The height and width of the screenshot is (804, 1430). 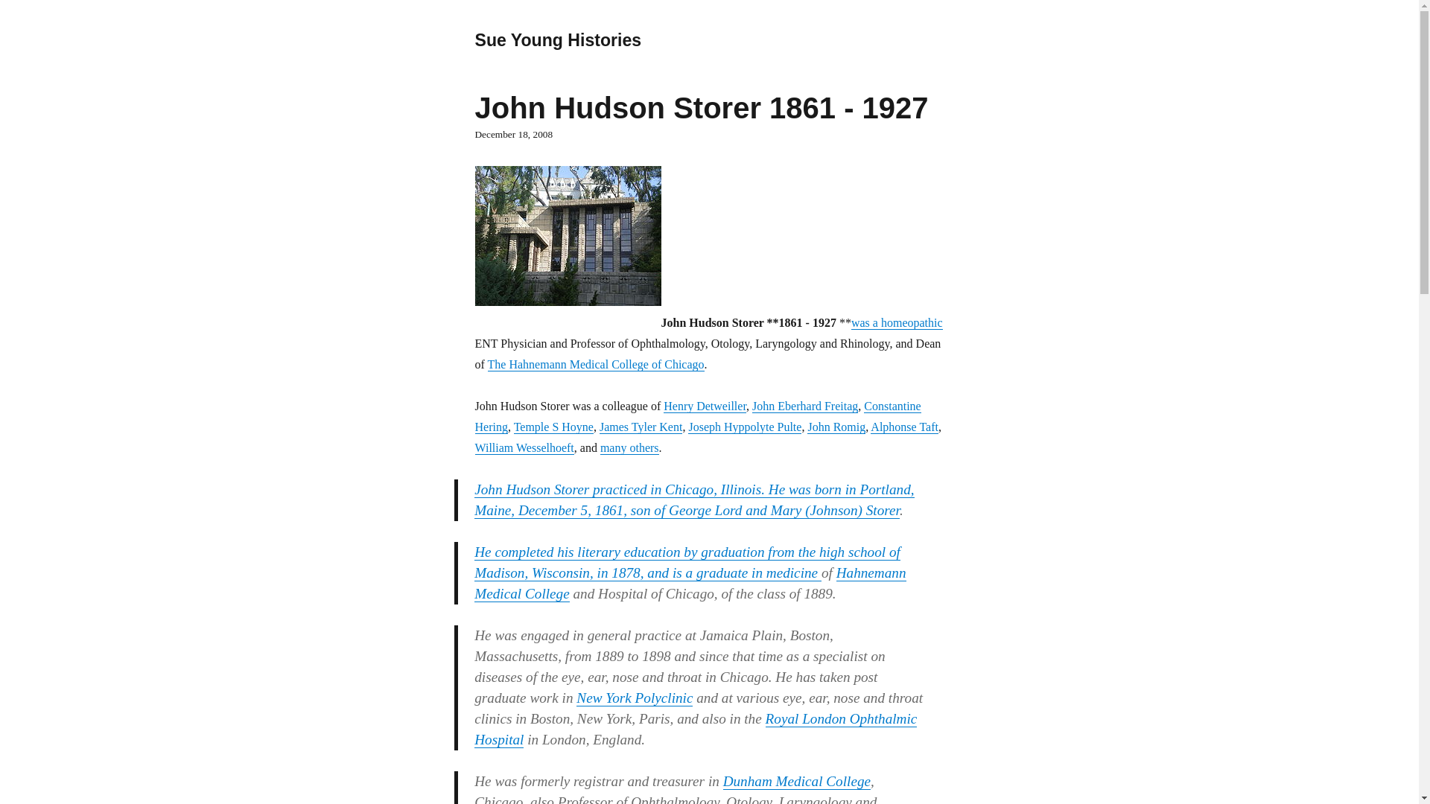 I want to click on Sue Young Histories, so click(x=559, y=40).